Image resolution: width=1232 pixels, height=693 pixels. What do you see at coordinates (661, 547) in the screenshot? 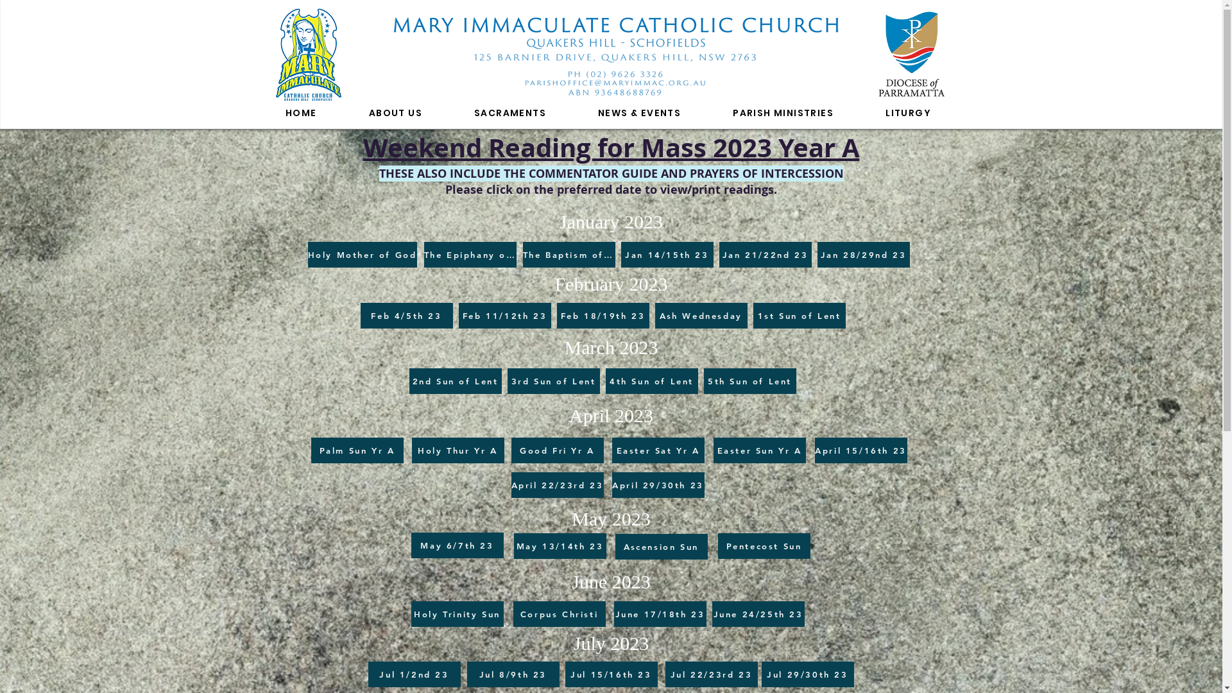
I see `Ascension Sun` at bounding box center [661, 547].